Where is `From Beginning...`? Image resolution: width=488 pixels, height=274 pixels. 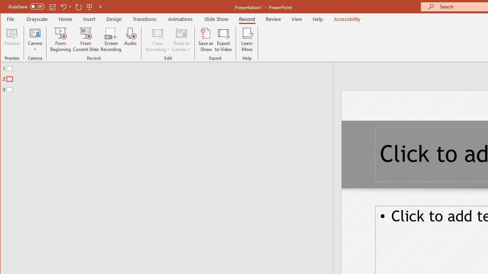 From Beginning... is located at coordinates (61, 40).